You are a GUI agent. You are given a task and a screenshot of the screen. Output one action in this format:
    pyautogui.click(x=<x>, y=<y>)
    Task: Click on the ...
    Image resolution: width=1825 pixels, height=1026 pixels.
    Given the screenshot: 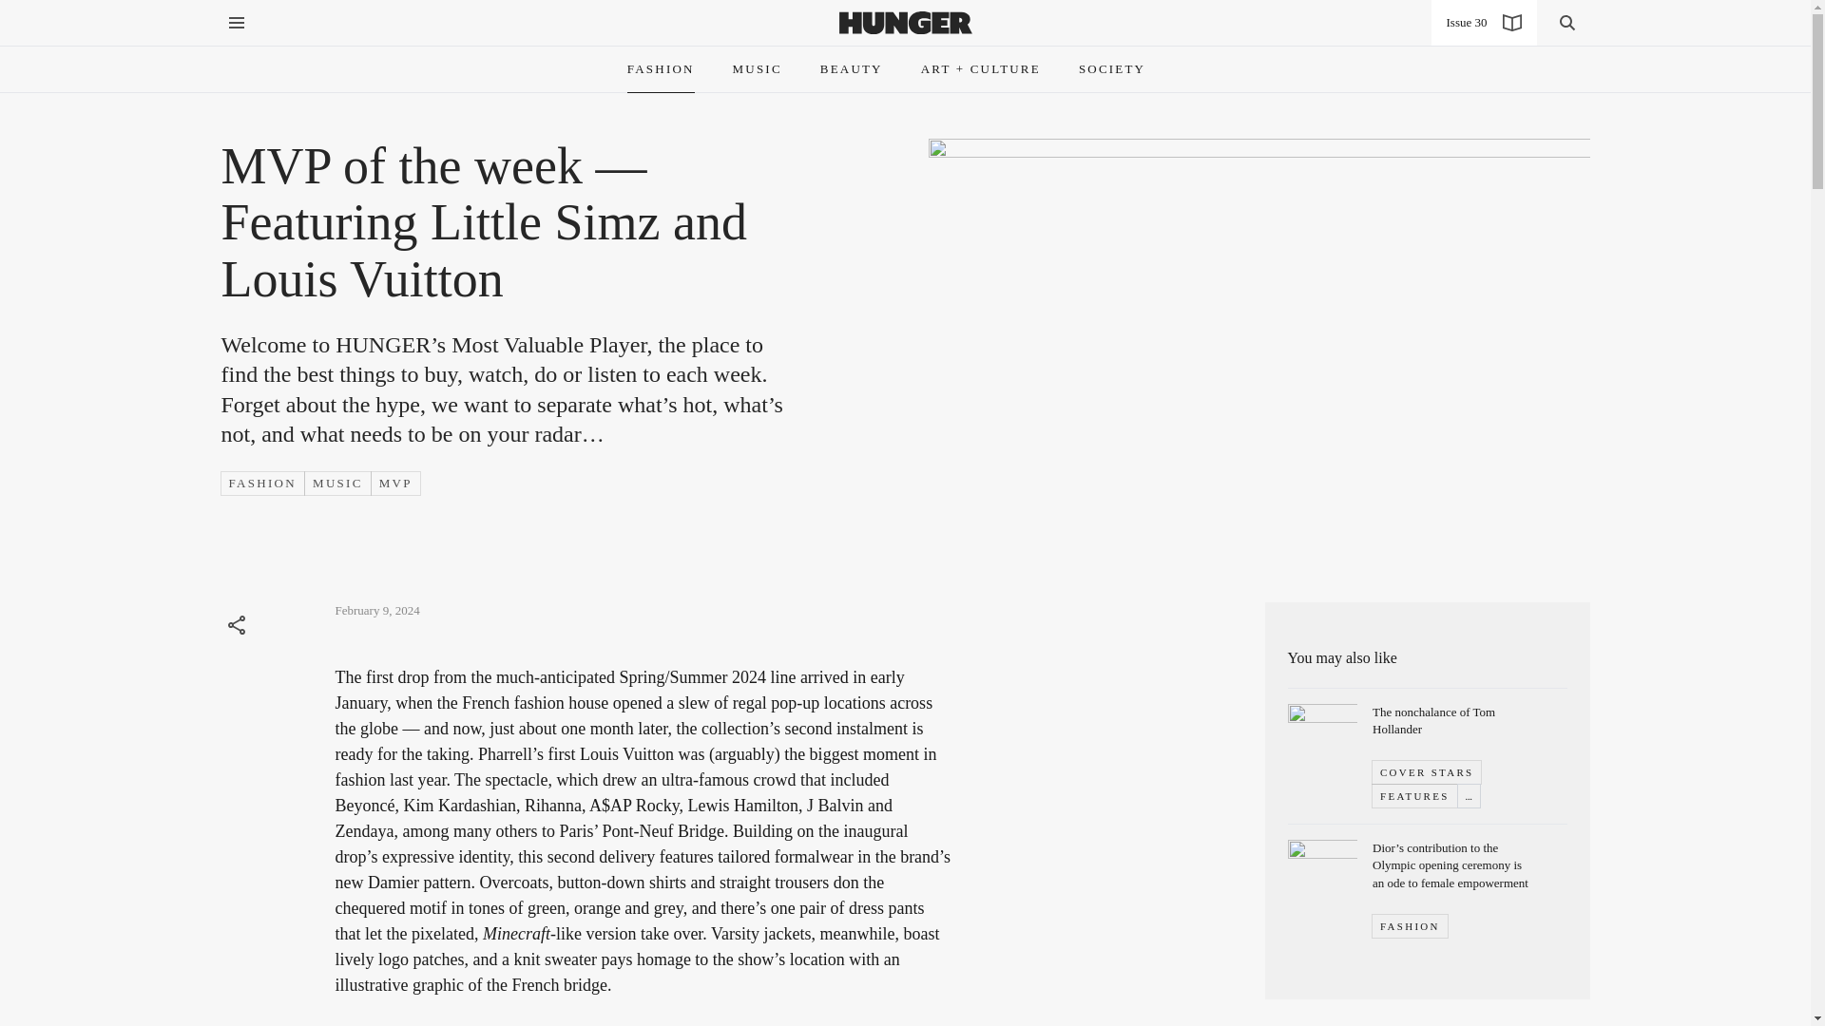 What is the action you would take?
    pyautogui.click(x=1468, y=796)
    